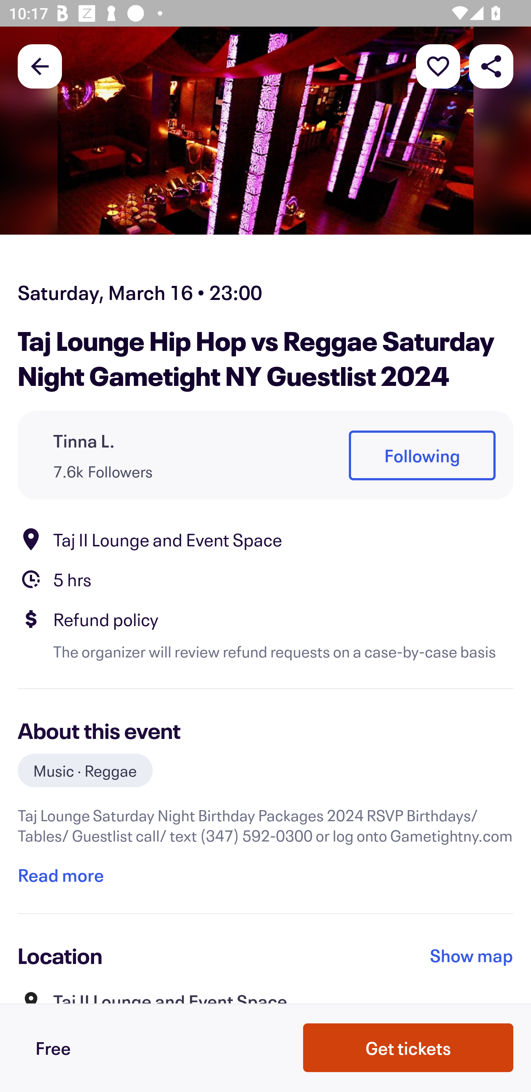 The width and height of the screenshot is (531, 1092). Describe the element at coordinates (60, 875) in the screenshot. I see `Read more` at that location.